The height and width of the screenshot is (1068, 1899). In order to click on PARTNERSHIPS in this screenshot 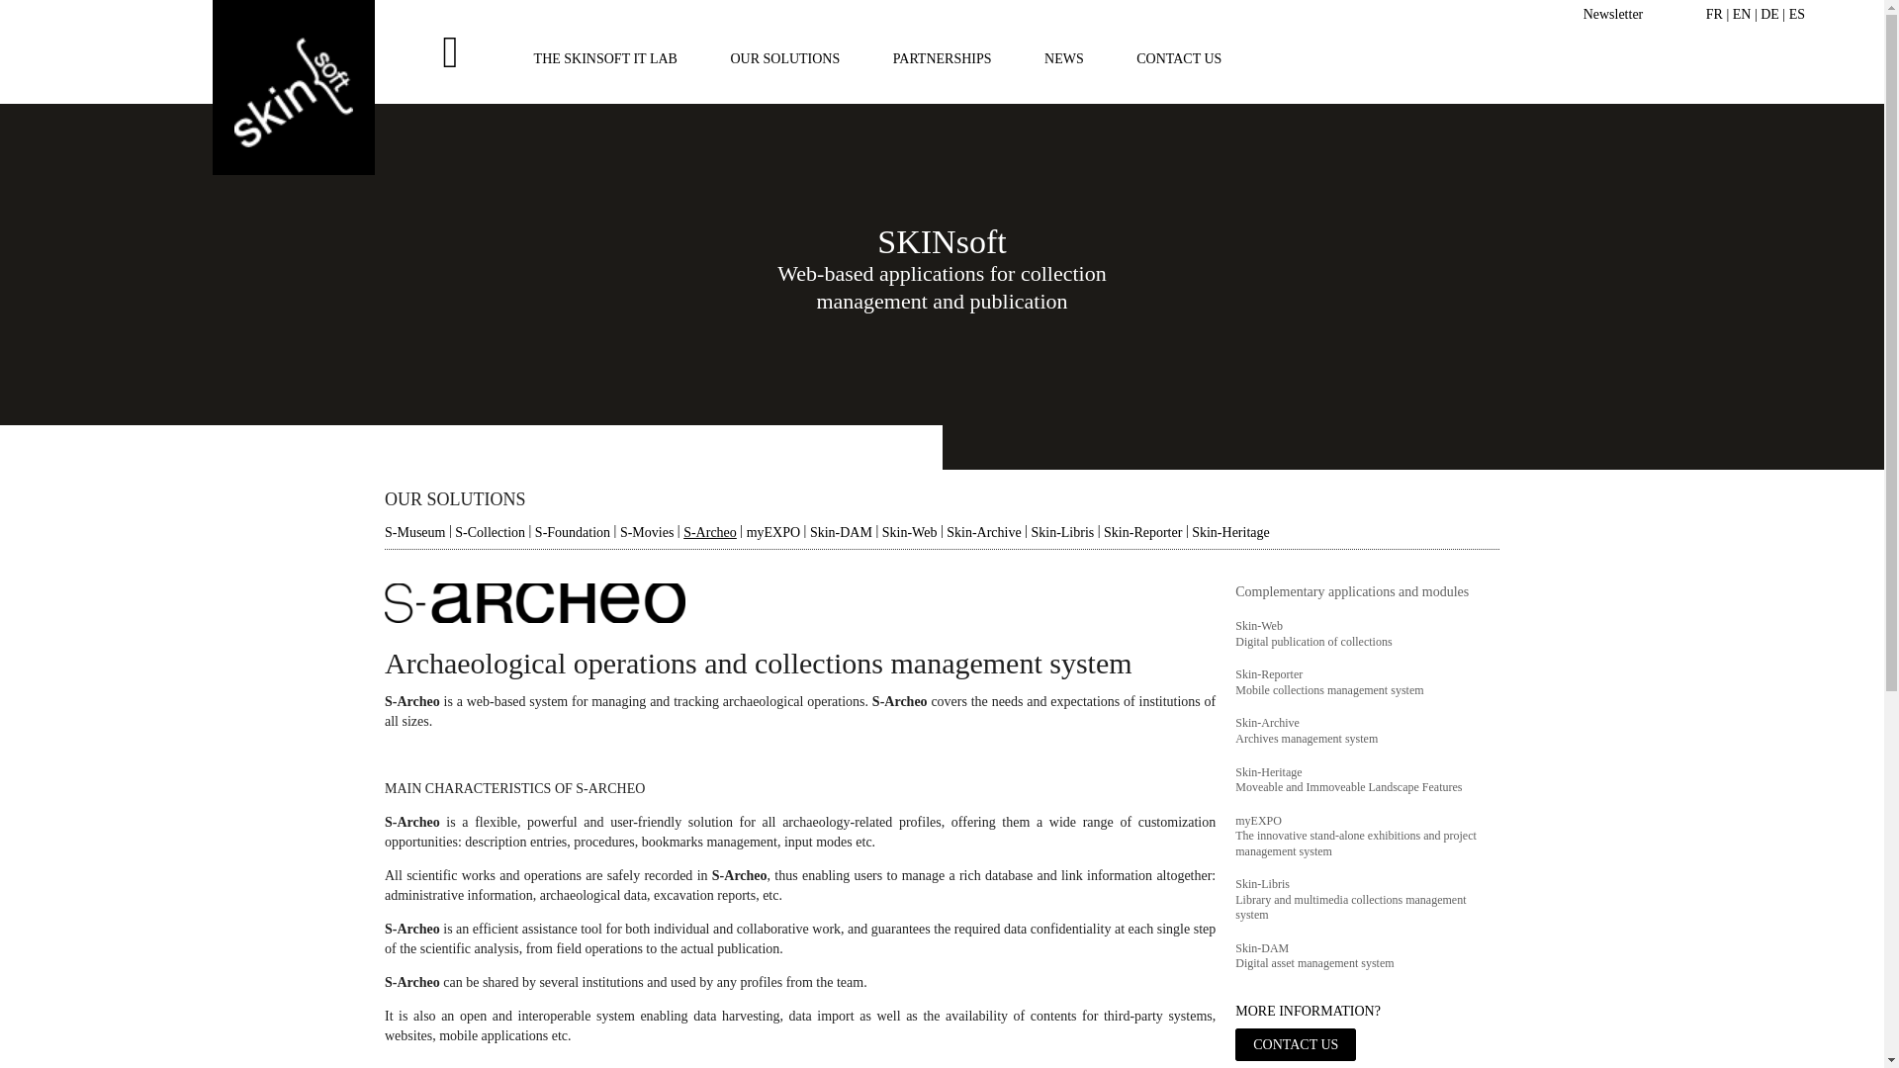, I will do `click(942, 57)`.